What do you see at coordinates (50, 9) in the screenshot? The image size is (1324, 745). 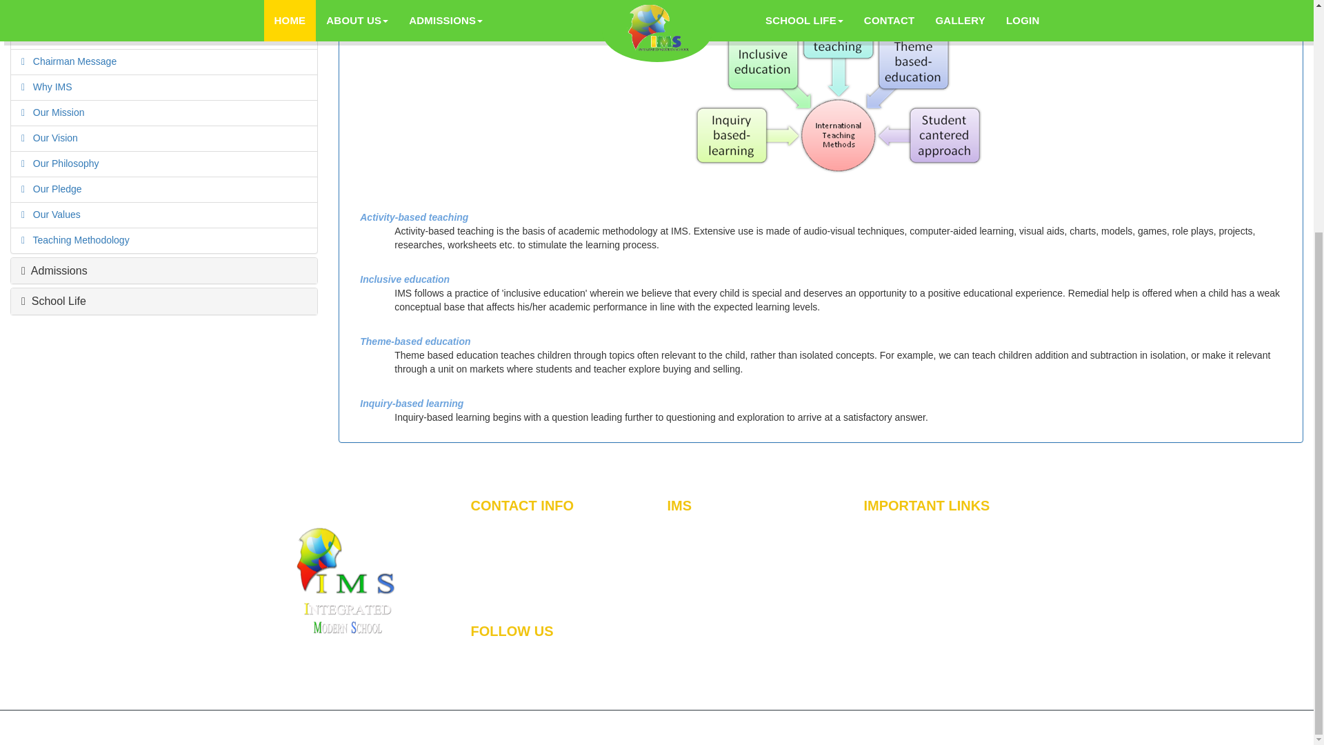 I see `  About US` at bounding box center [50, 9].